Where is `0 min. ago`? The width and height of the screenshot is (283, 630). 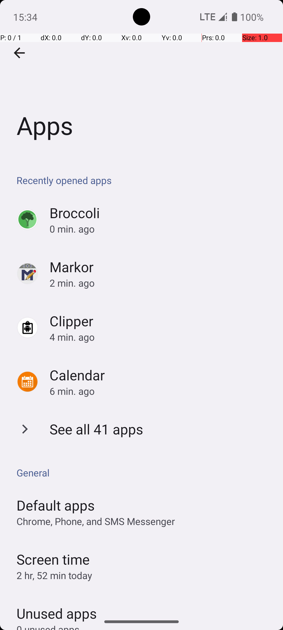
0 min. ago is located at coordinates (161, 229).